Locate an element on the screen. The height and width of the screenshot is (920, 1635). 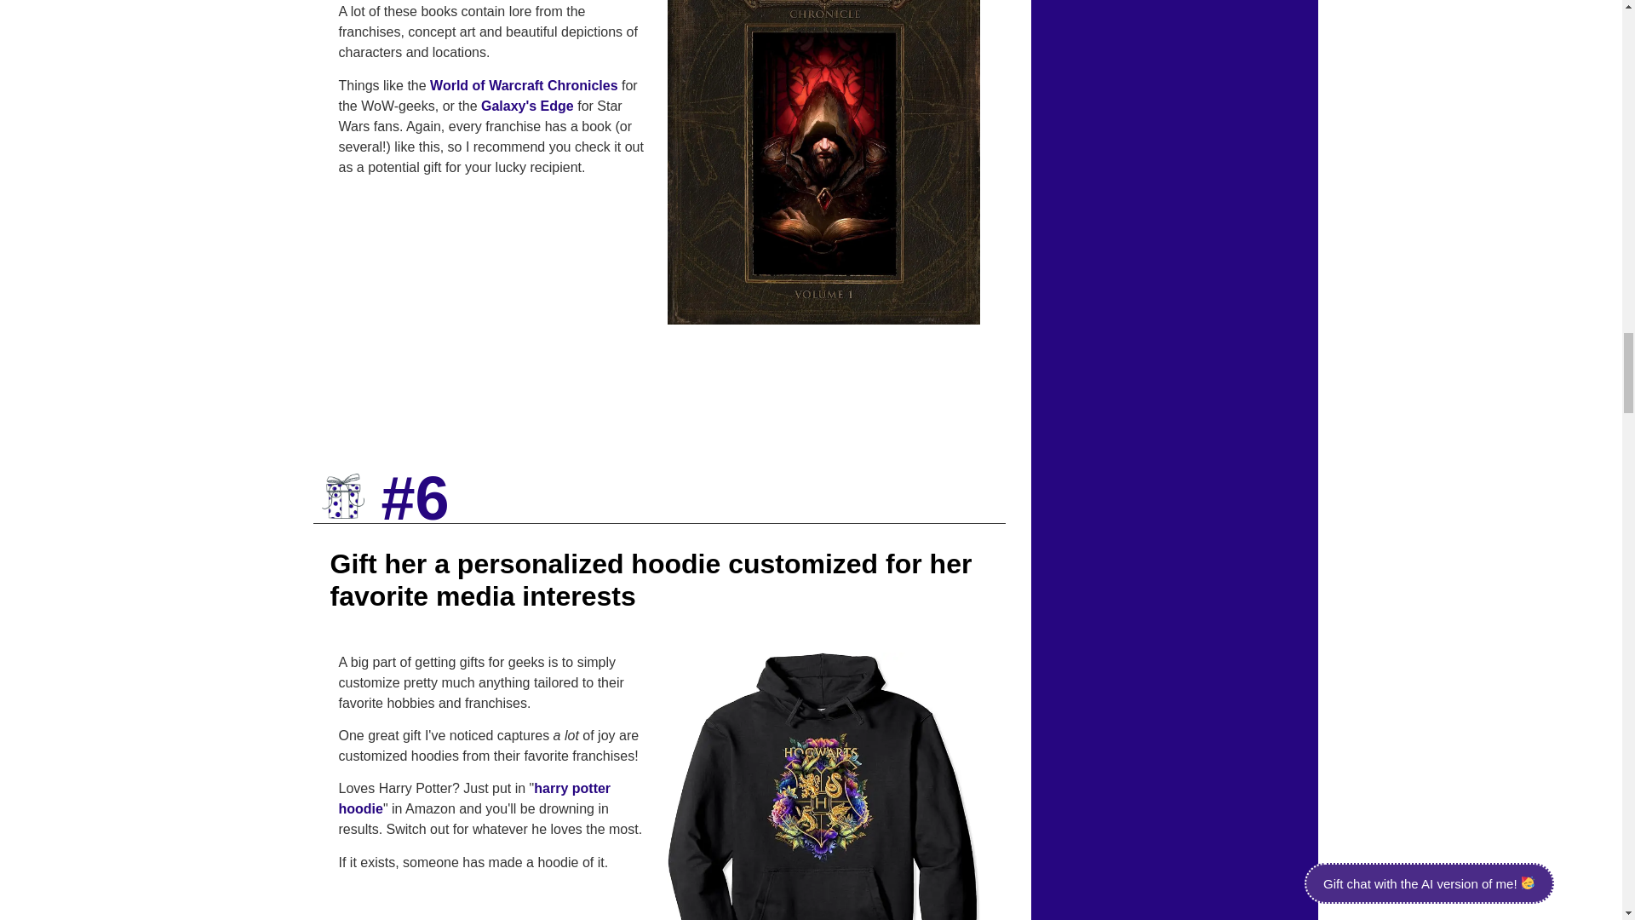
harry potter hoodie is located at coordinates (475, 797).